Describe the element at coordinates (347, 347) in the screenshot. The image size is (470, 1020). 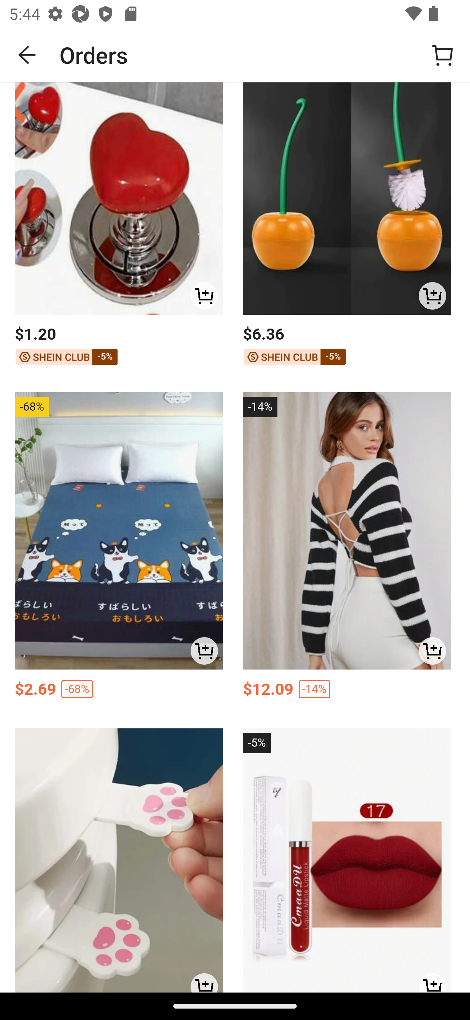
I see `$6.36 sui_icon_paidmember_Label@3x-91f33d47f8 -5%` at that location.